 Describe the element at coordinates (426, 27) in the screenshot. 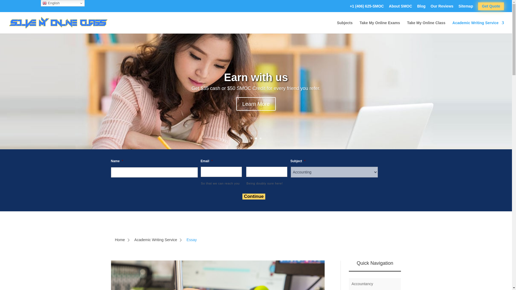

I see `Take My Online Class` at that location.